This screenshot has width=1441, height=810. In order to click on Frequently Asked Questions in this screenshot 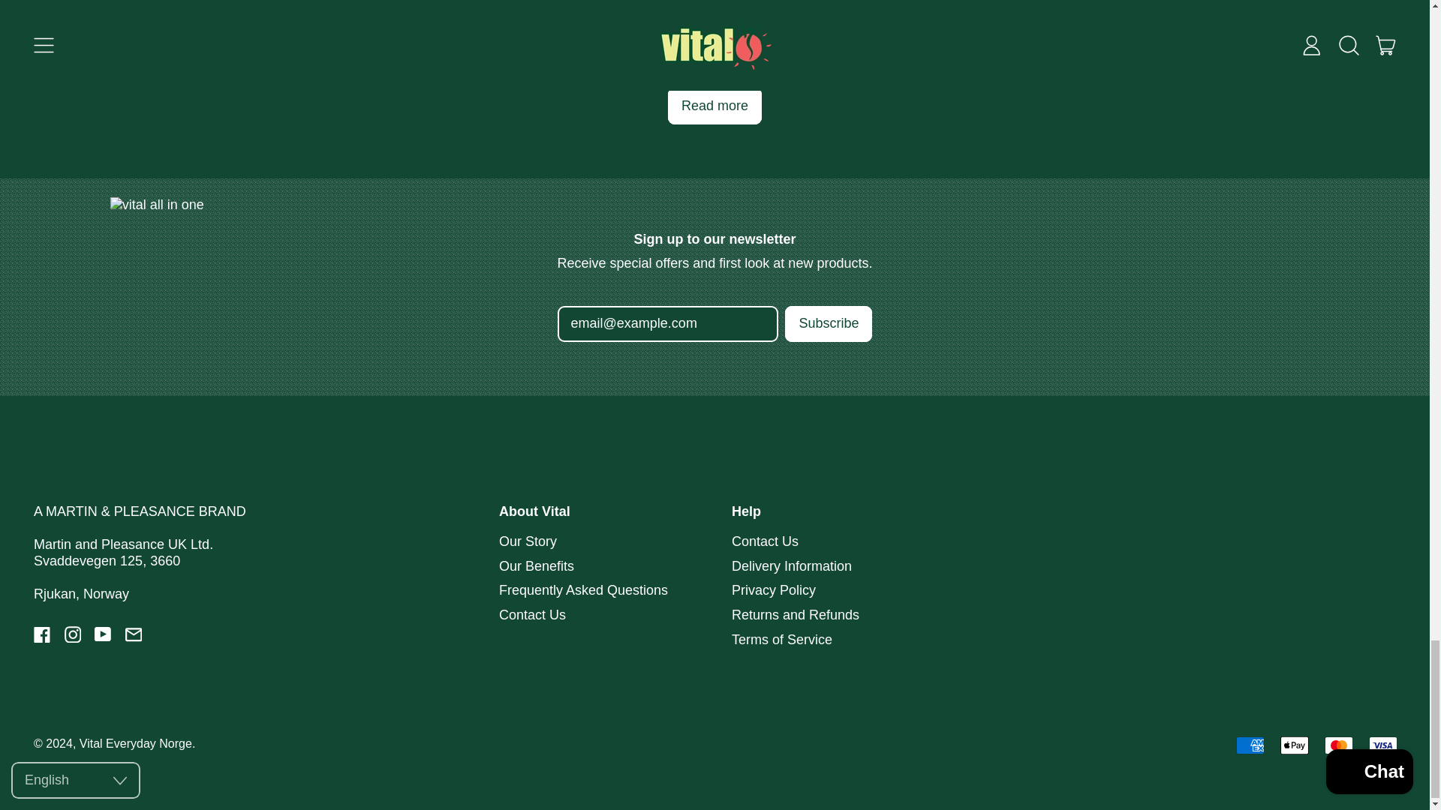, I will do `click(583, 589)`.